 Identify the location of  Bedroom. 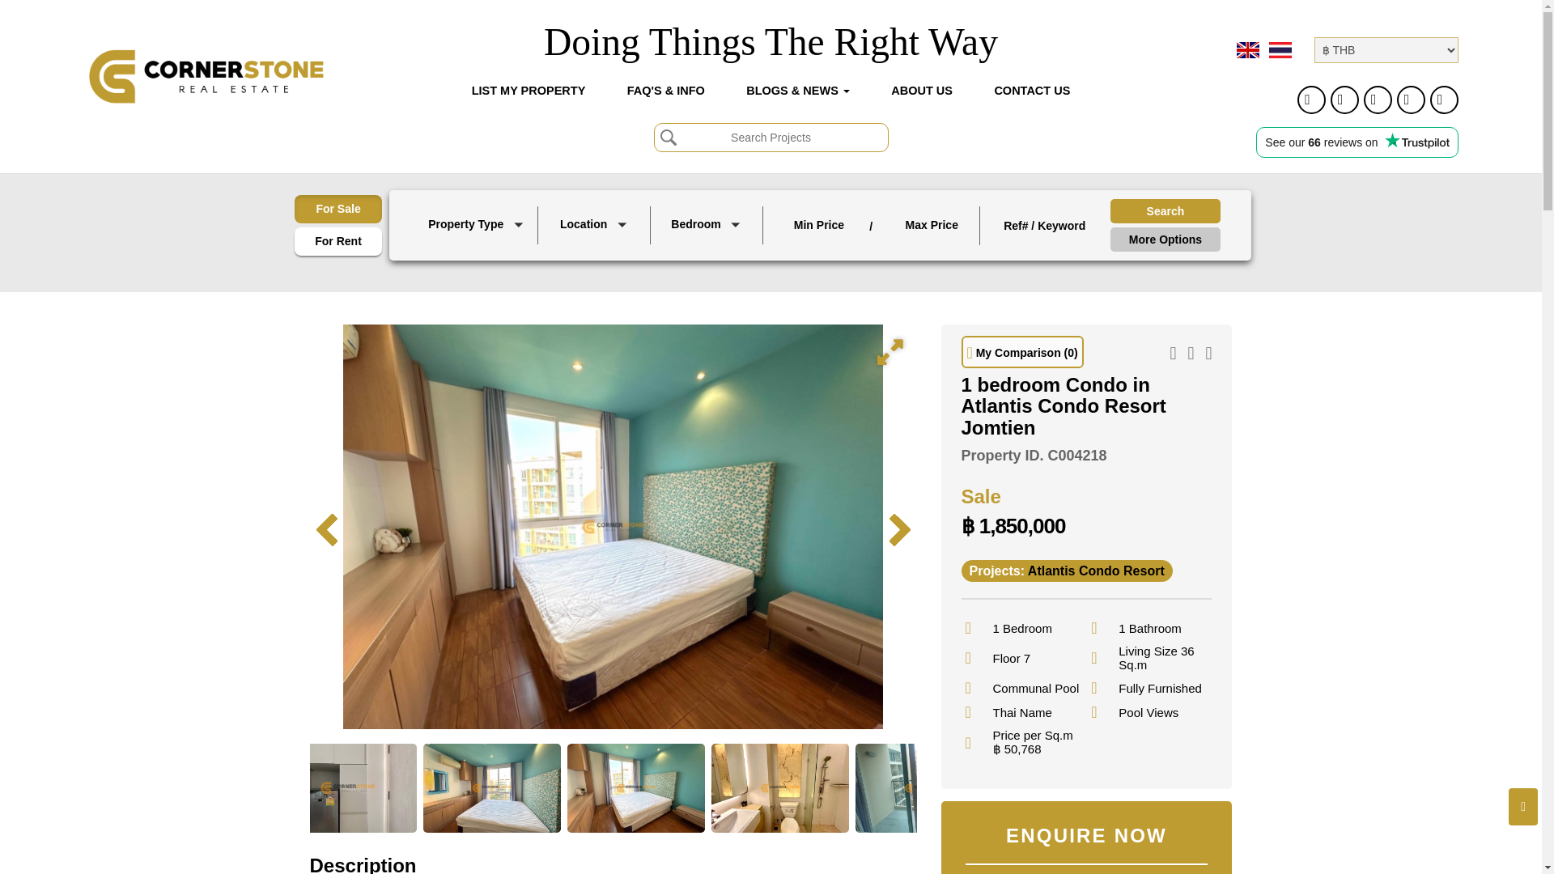
(707, 226).